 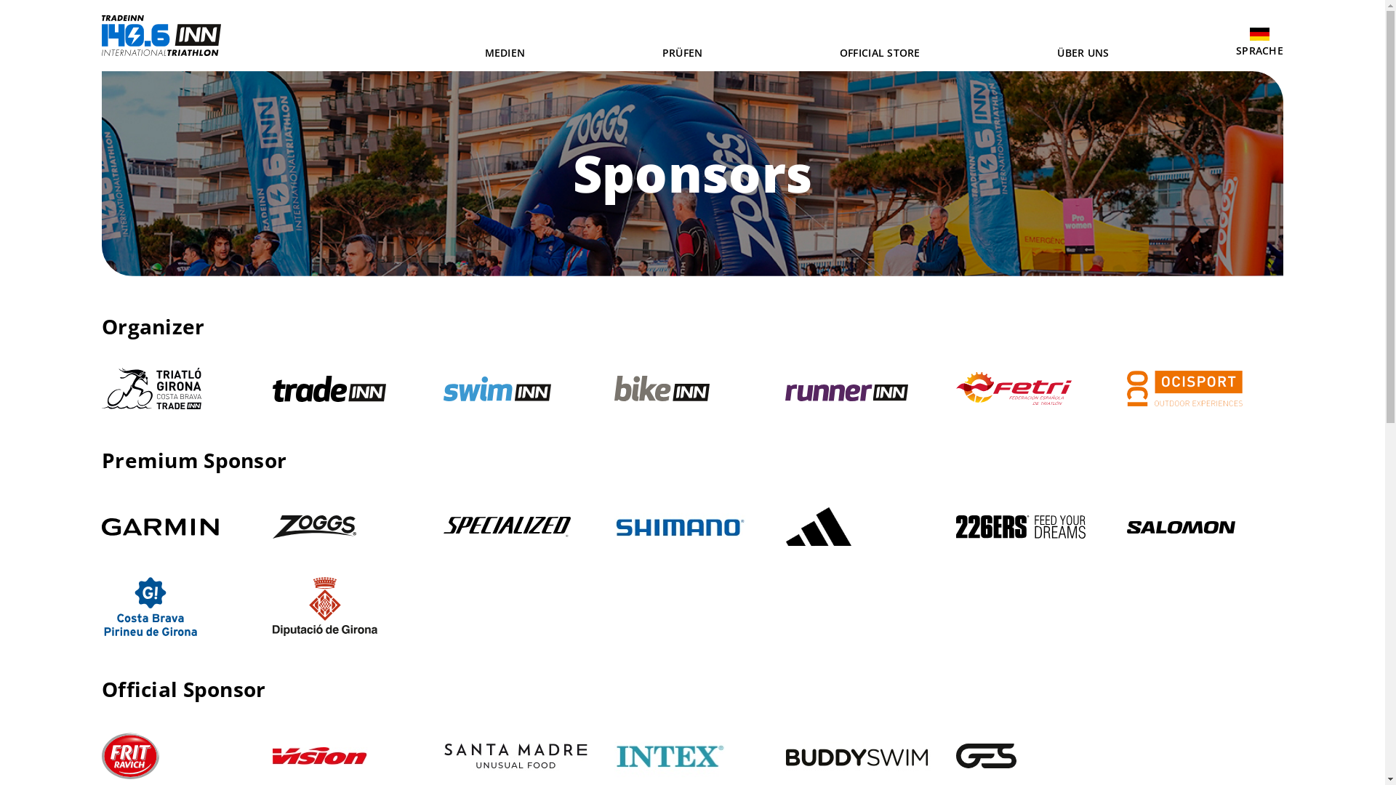 What do you see at coordinates (163, 527) in the screenshot?
I see `logo garmin` at bounding box center [163, 527].